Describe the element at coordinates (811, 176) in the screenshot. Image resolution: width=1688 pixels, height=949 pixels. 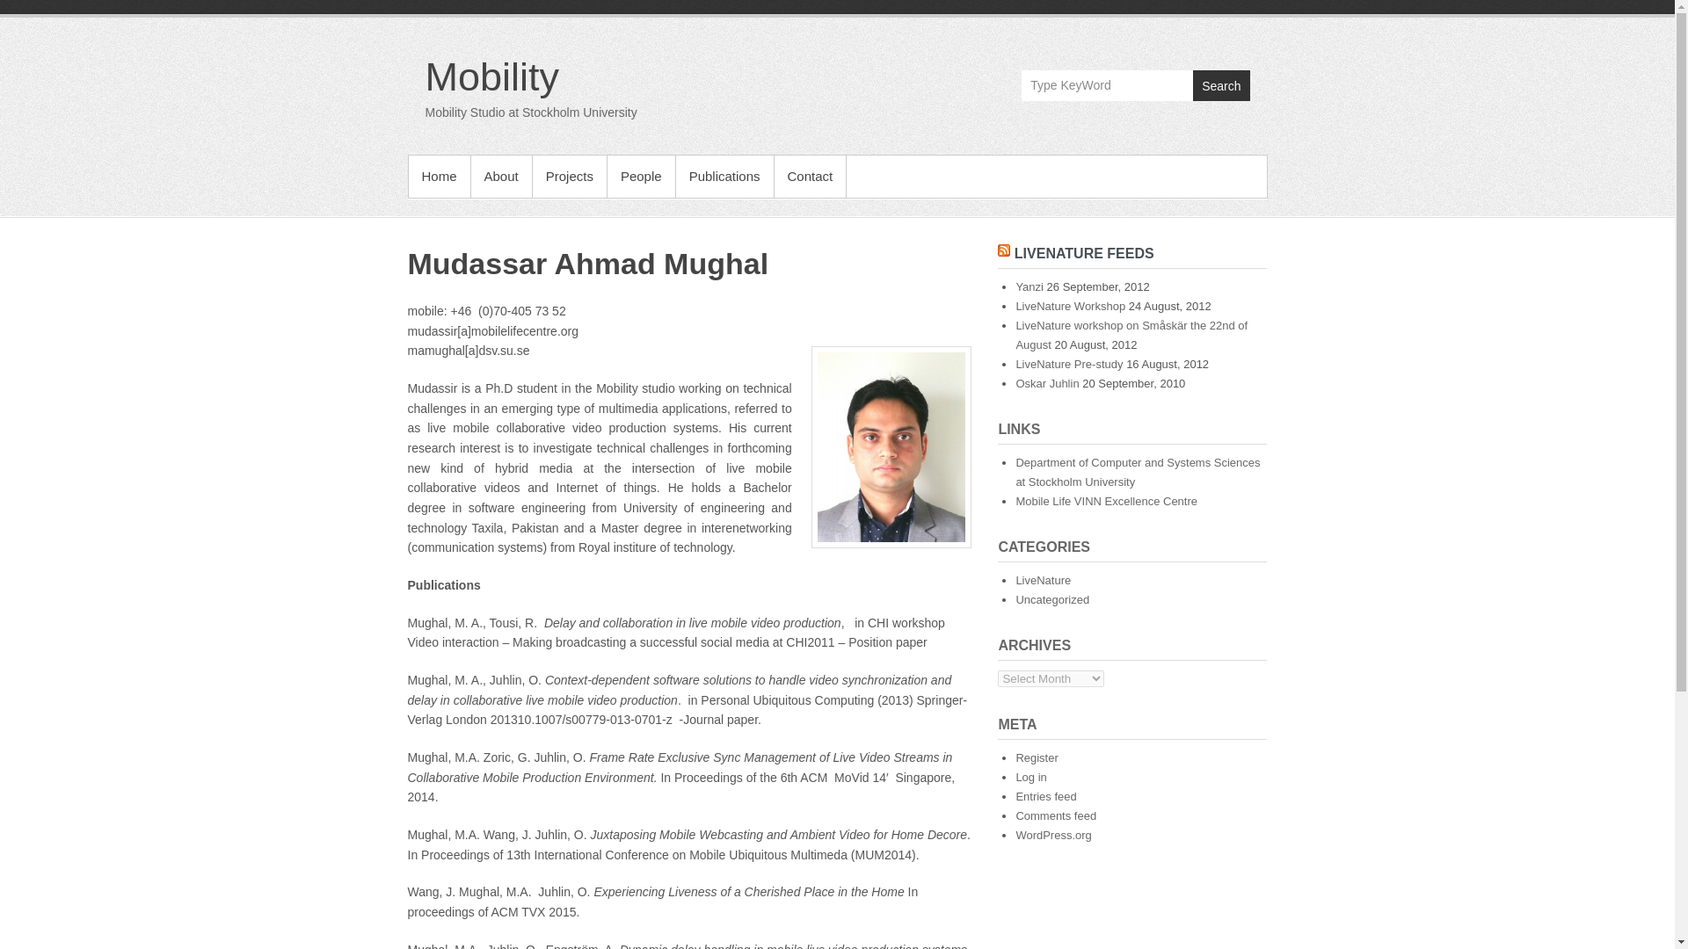
I see `Contact` at that location.